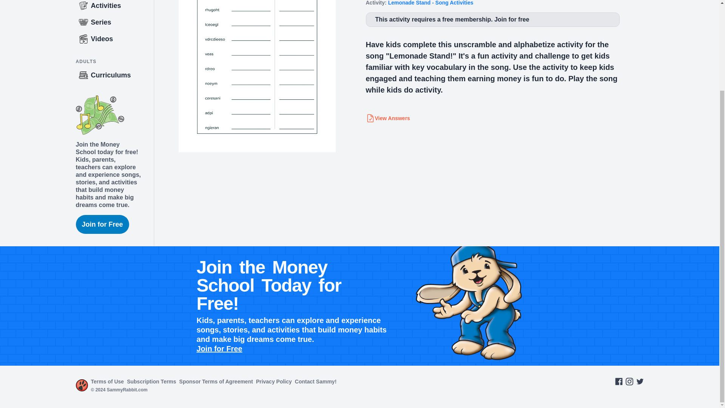 The image size is (725, 408). Describe the element at coordinates (430, 3) in the screenshot. I see `Lemonade Stand - Song Activities` at that location.